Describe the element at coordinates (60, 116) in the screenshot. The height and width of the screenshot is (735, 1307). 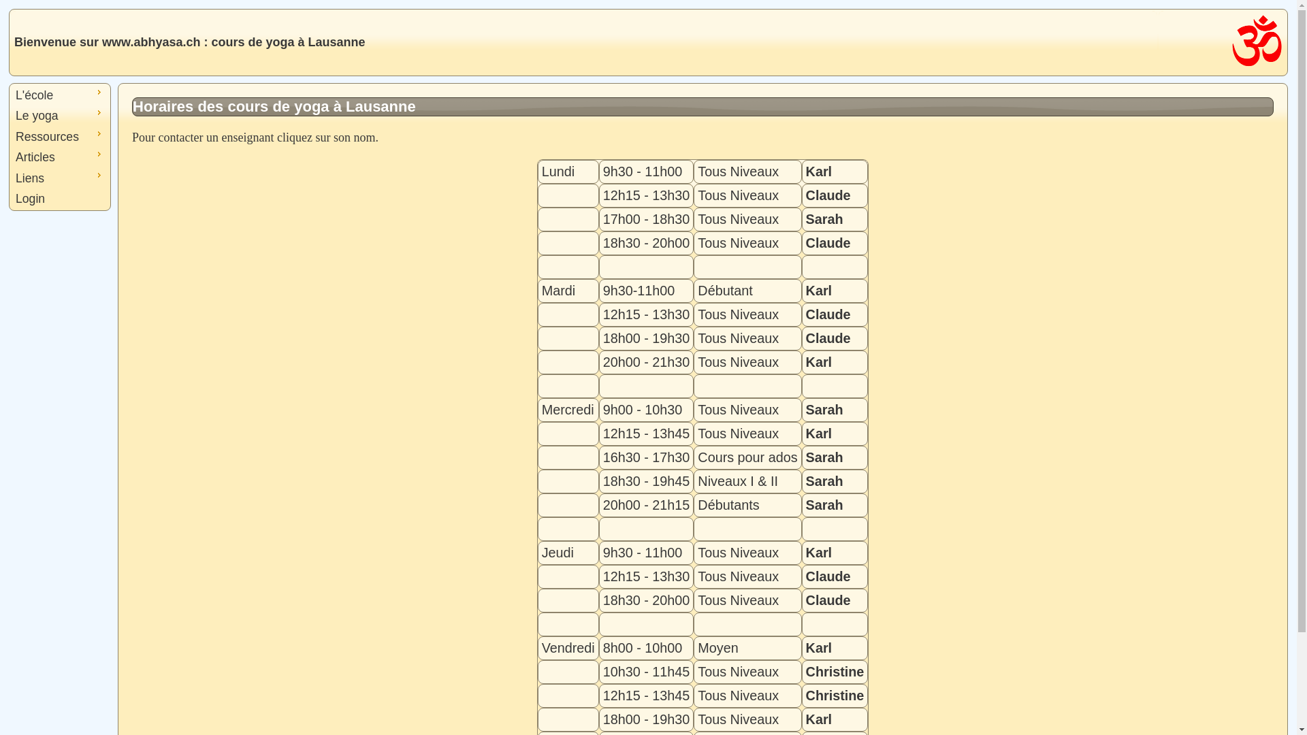
I see `Le yoga` at that location.